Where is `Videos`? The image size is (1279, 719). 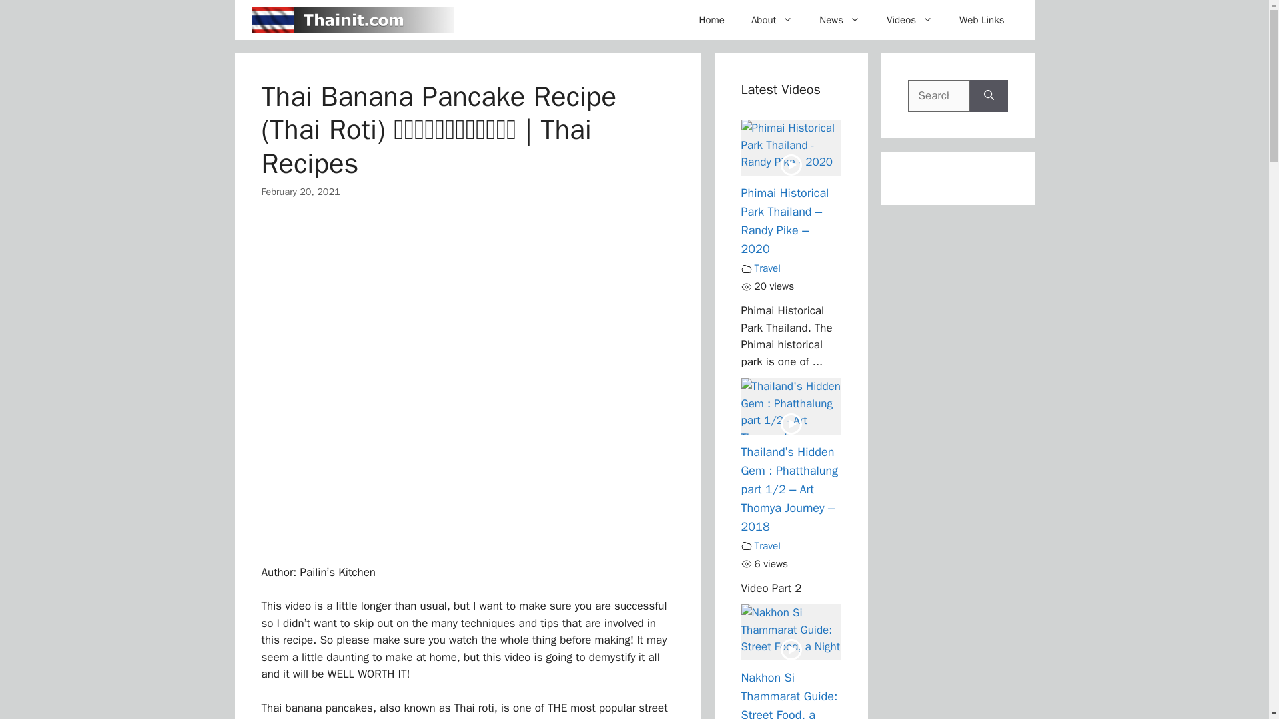
Videos is located at coordinates (910, 20).